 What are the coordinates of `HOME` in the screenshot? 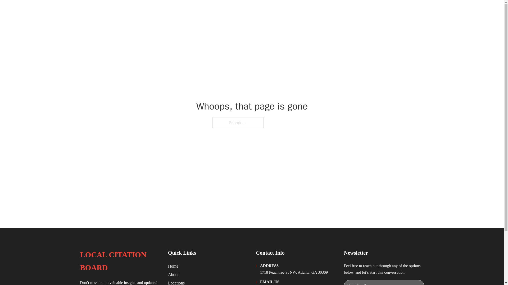 It's located at (358, 11).